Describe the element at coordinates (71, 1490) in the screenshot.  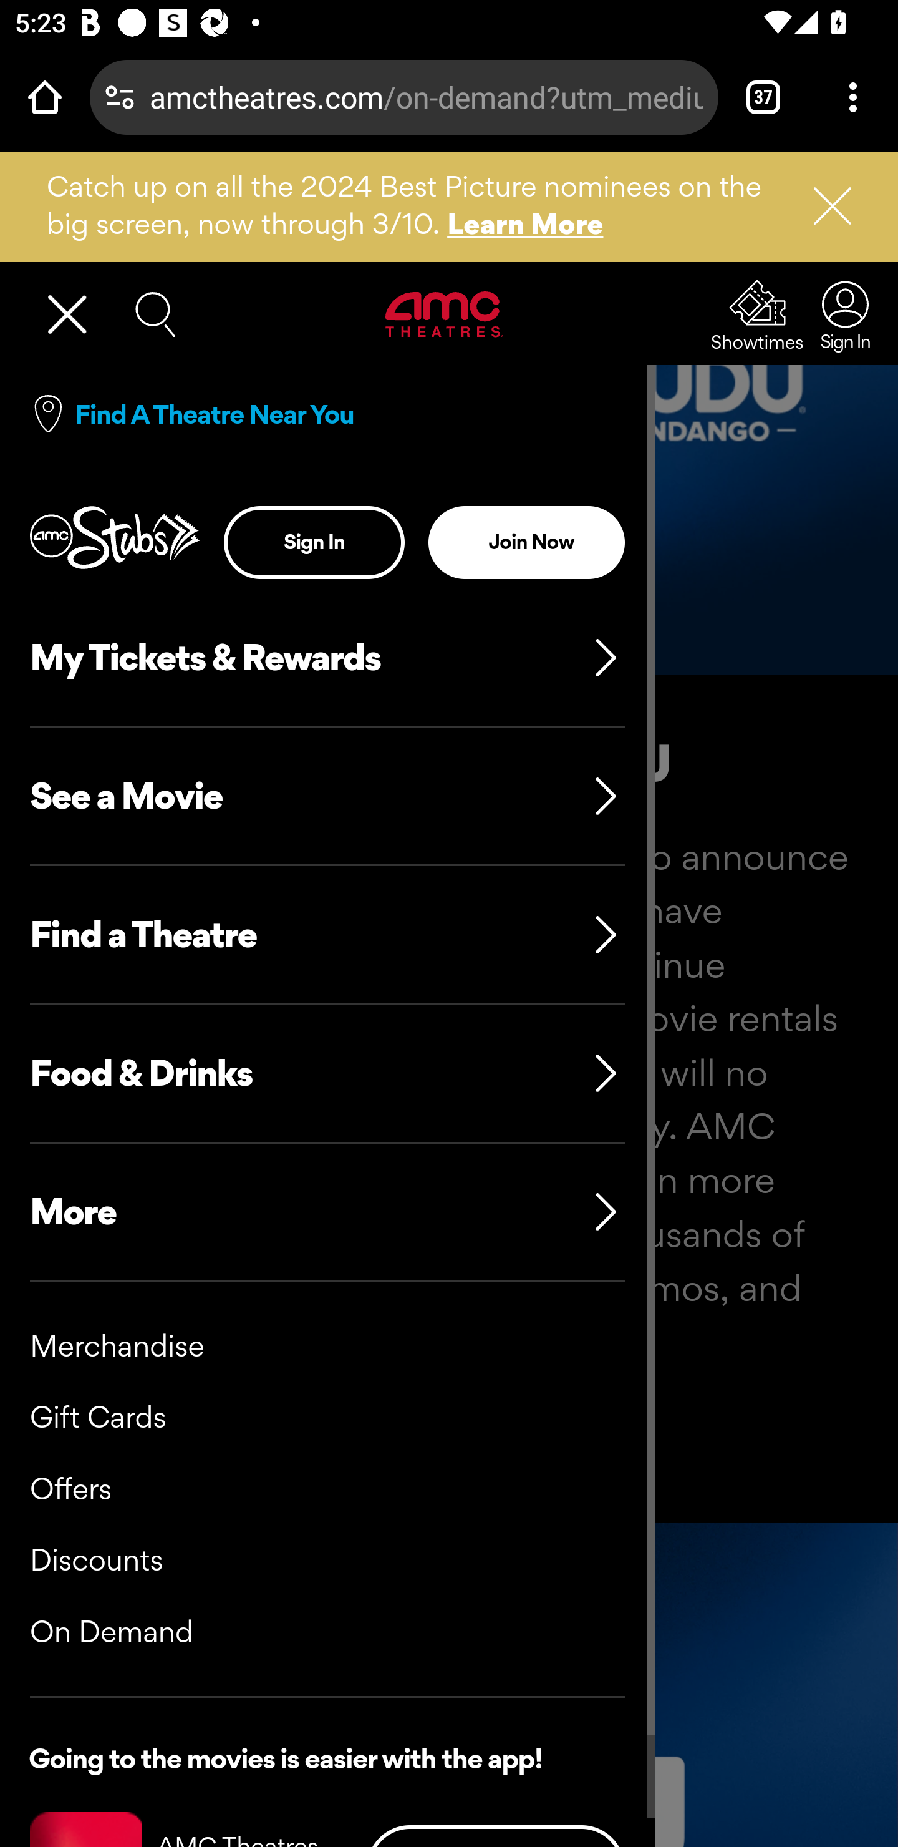
I see `Offers` at that location.